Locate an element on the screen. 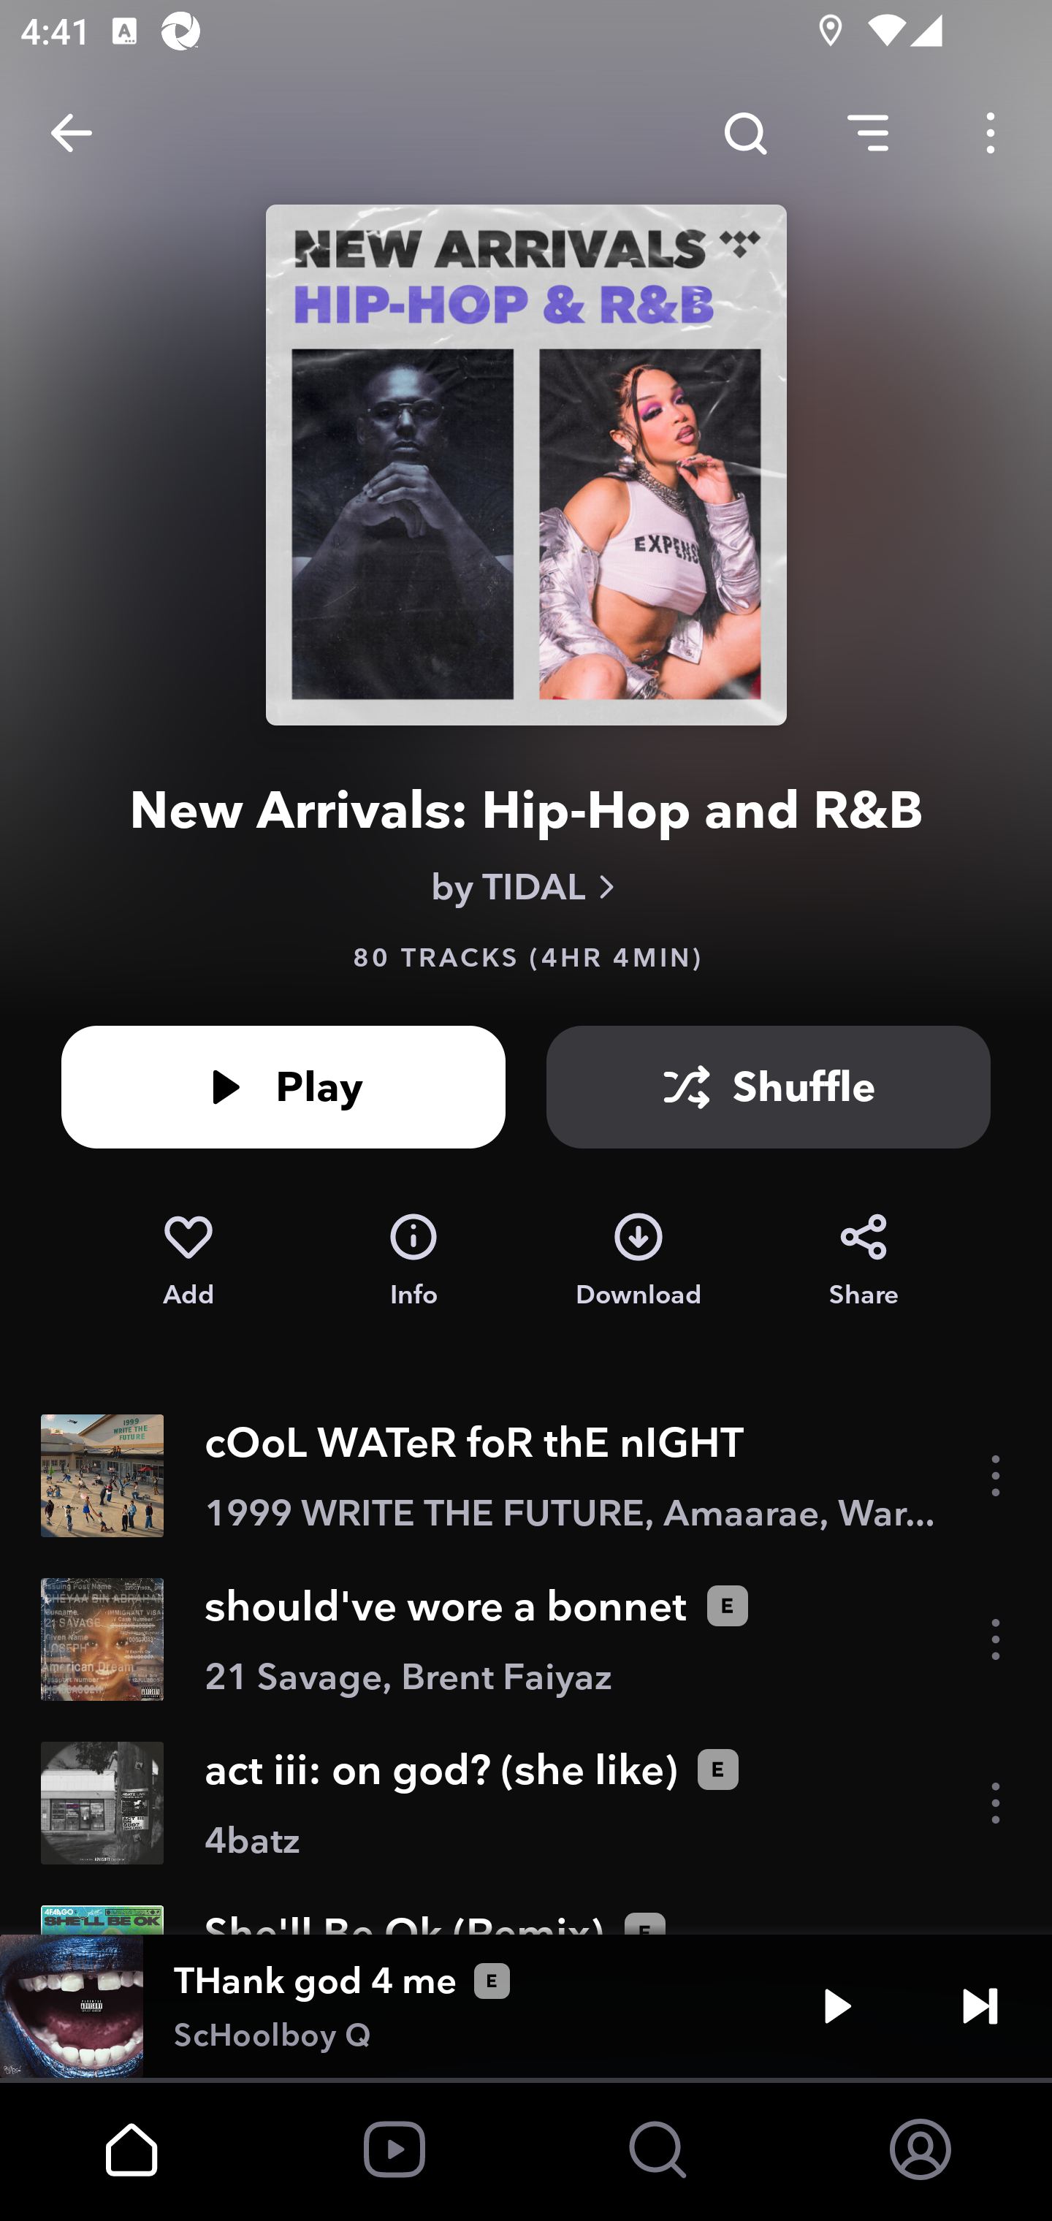  Add is located at coordinates (188, 1261).